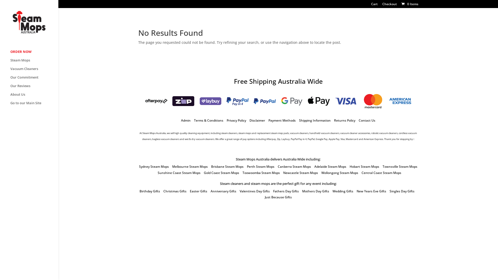 This screenshot has height=280, width=498. I want to click on Vacuum Cleaners, so click(34, 71).